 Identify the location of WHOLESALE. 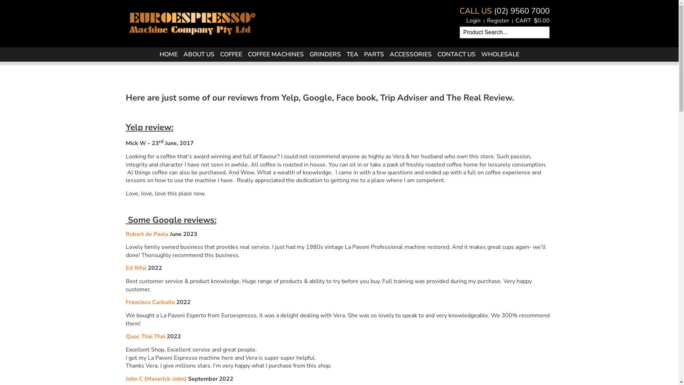
(500, 55).